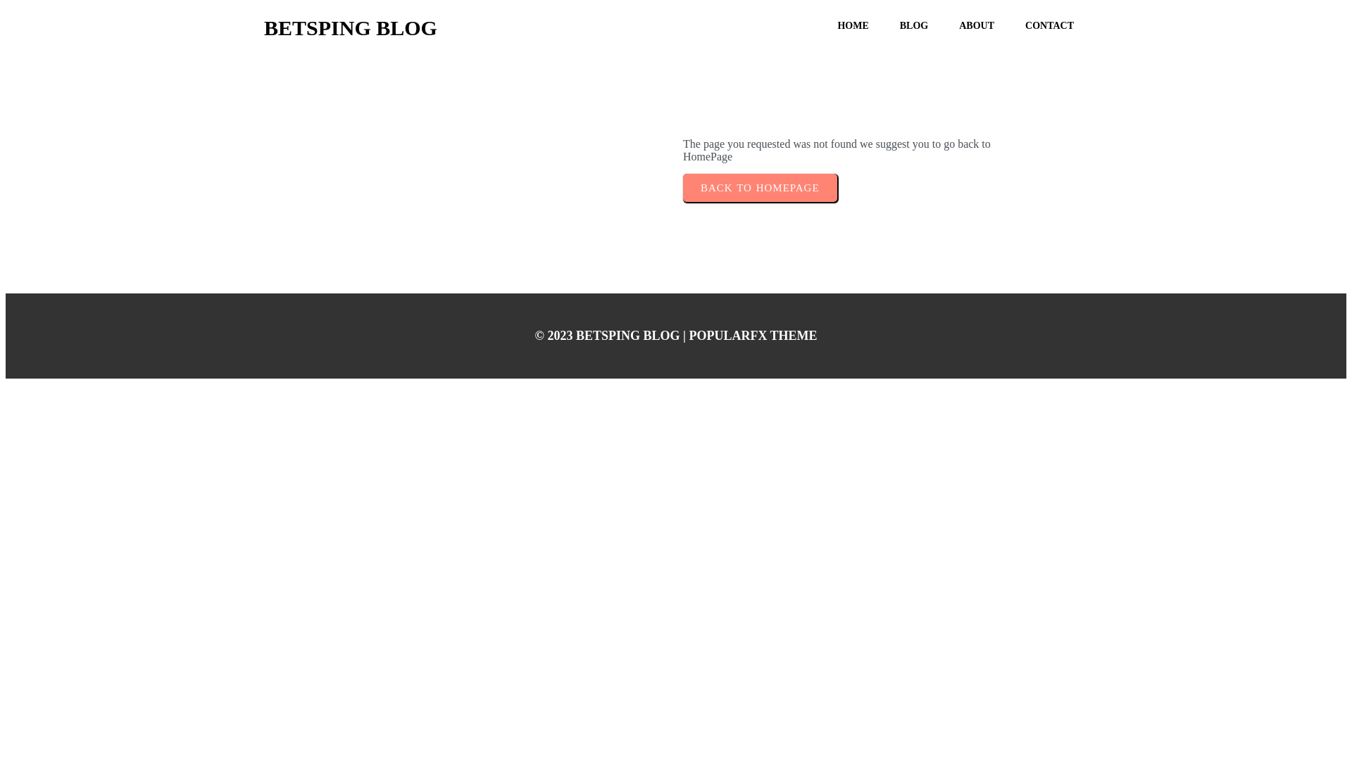 This screenshot has height=760, width=1352. What do you see at coordinates (367, 22) in the screenshot?
I see `BETSPING BLOG` at bounding box center [367, 22].